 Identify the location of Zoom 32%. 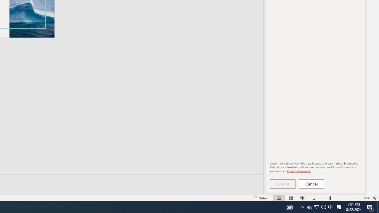
(366, 198).